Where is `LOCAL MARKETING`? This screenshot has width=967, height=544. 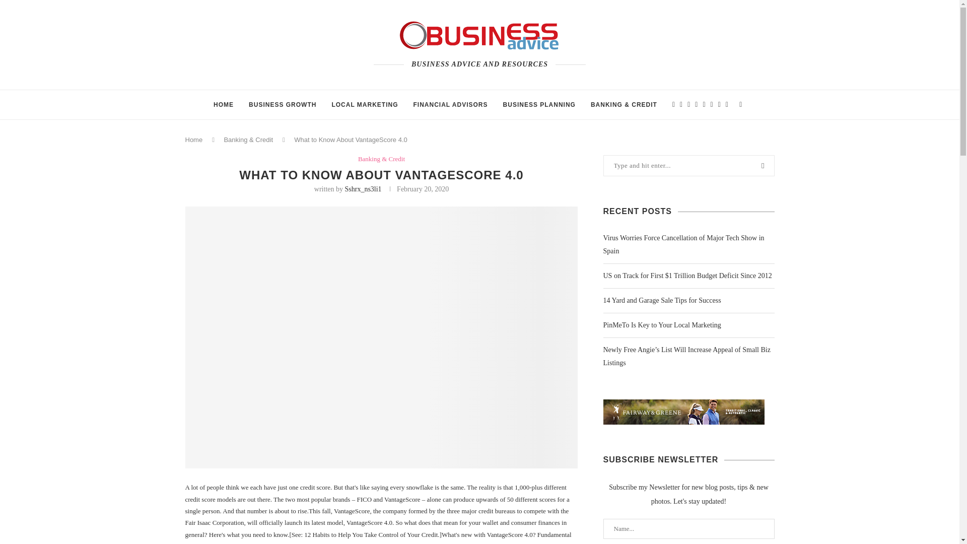 LOCAL MARKETING is located at coordinates (365, 105).